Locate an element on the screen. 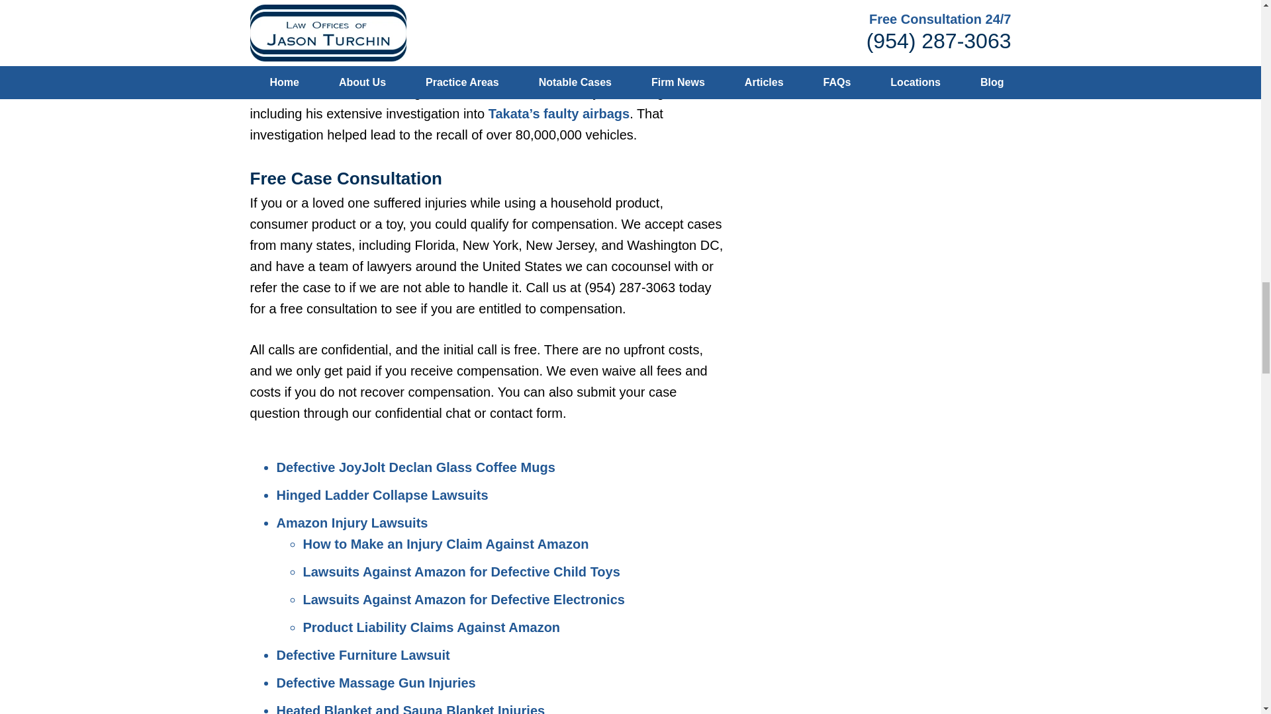 The height and width of the screenshot is (714, 1271). Product Liability Claims Against Amazon is located at coordinates (432, 627).